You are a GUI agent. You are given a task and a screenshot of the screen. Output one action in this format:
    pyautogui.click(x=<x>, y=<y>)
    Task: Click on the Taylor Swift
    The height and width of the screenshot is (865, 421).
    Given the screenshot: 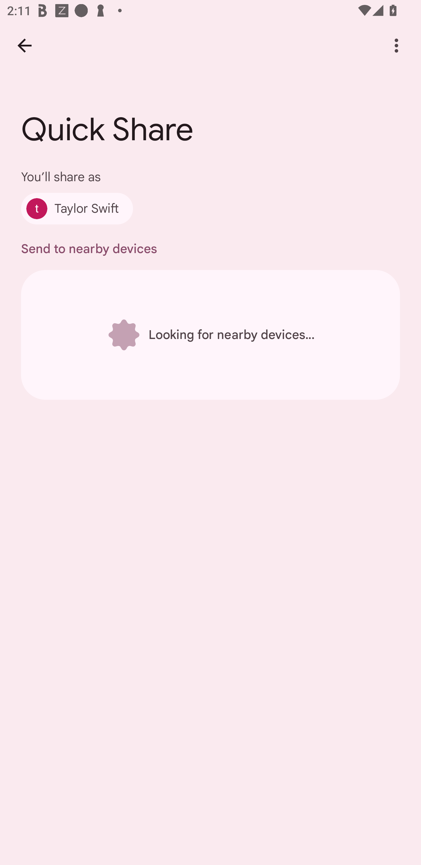 What is the action you would take?
    pyautogui.click(x=77, y=209)
    